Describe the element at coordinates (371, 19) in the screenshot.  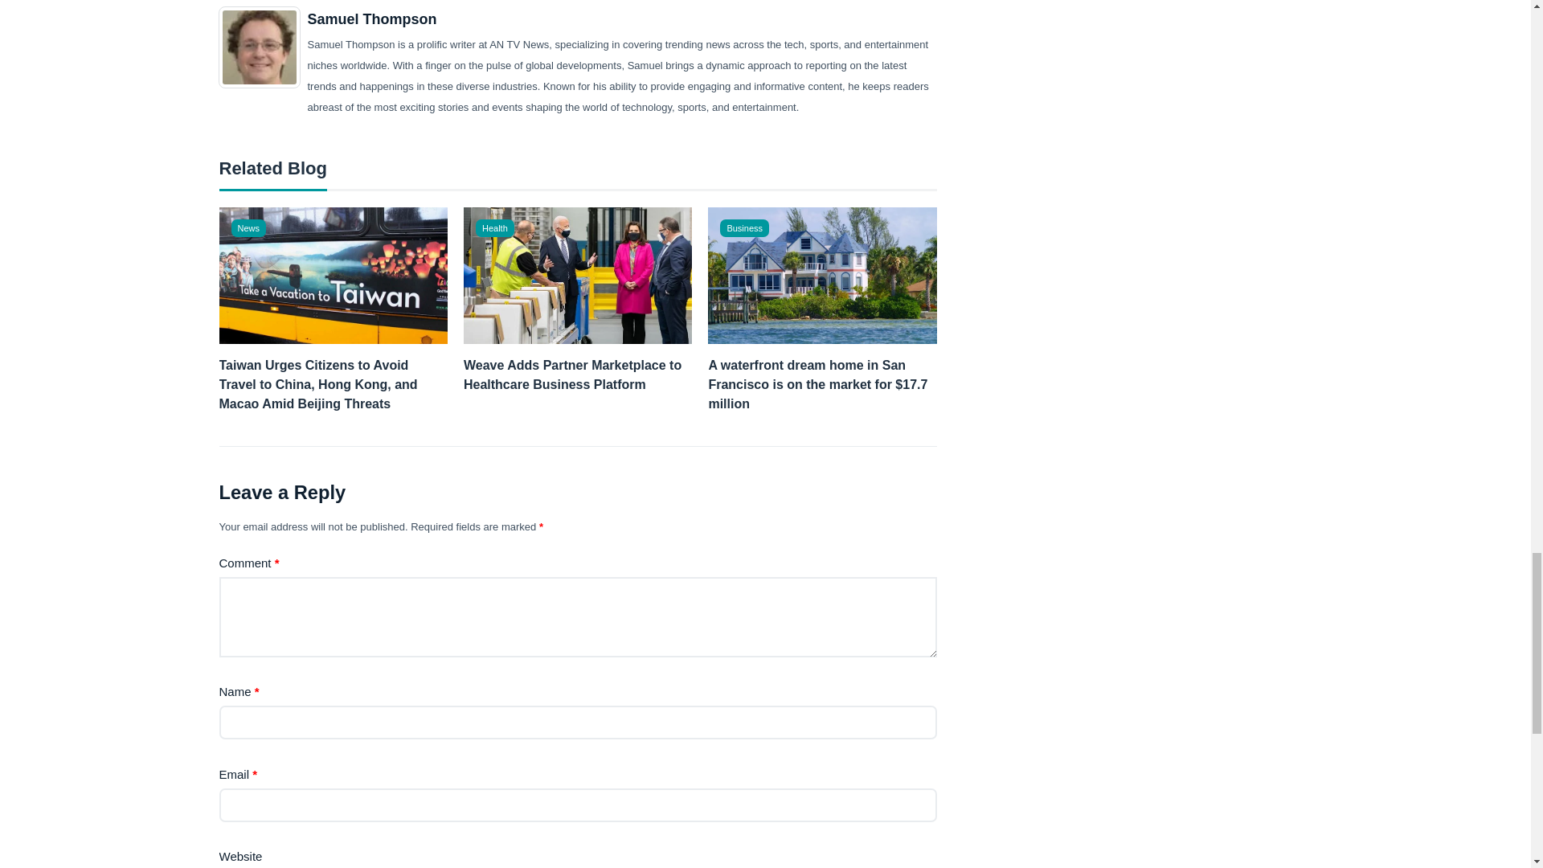
I see `Posts by Samuel Thompson` at that location.